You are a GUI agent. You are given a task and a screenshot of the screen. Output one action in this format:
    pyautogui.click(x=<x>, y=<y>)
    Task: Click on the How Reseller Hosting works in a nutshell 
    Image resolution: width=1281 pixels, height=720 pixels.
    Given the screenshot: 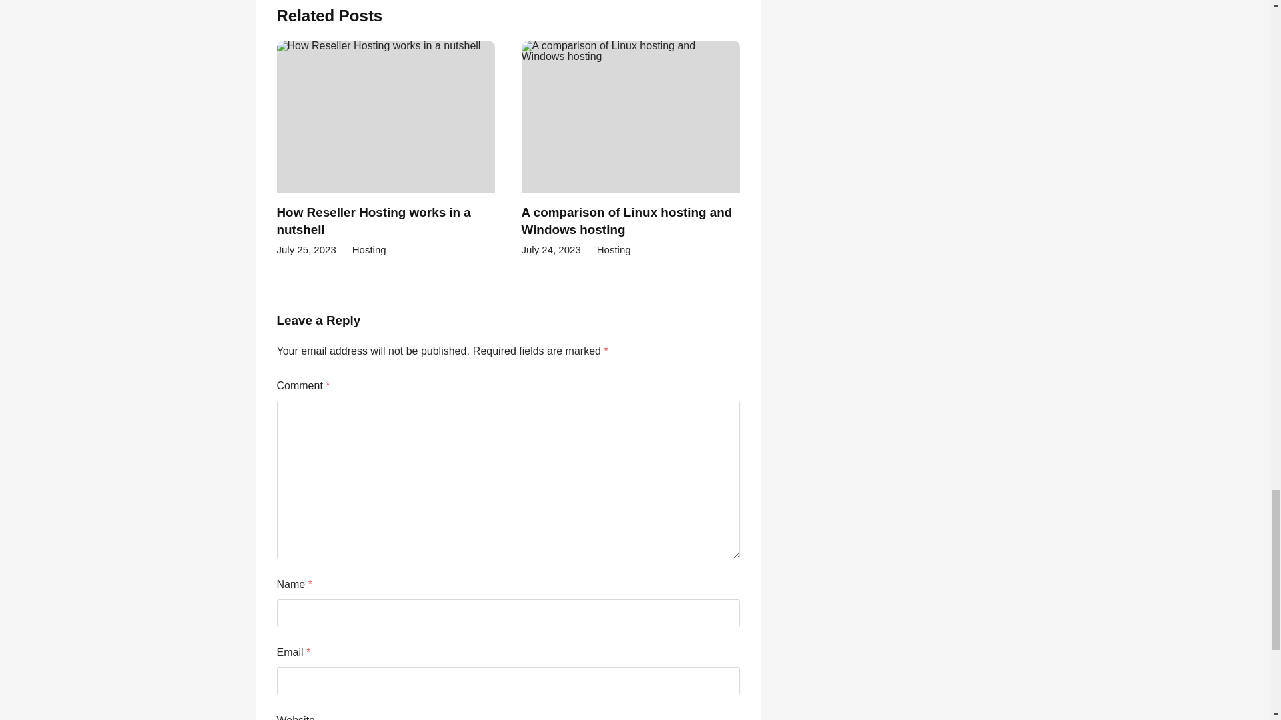 What is the action you would take?
    pyautogui.click(x=373, y=221)
    